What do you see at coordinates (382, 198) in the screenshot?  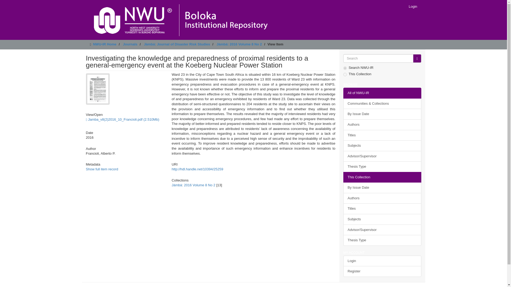 I see `Authors` at bounding box center [382, 198].